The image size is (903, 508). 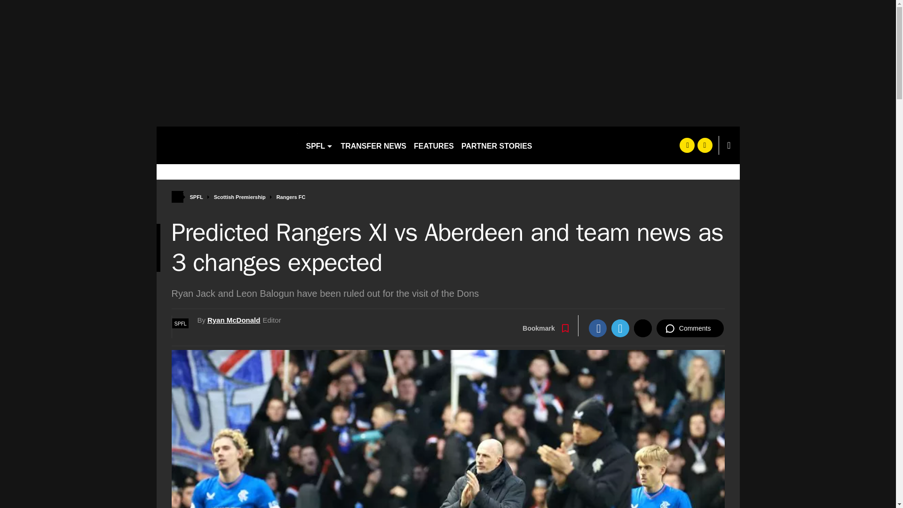 I want to click on TRANSFER NEWS, so click(x=373, y=145).